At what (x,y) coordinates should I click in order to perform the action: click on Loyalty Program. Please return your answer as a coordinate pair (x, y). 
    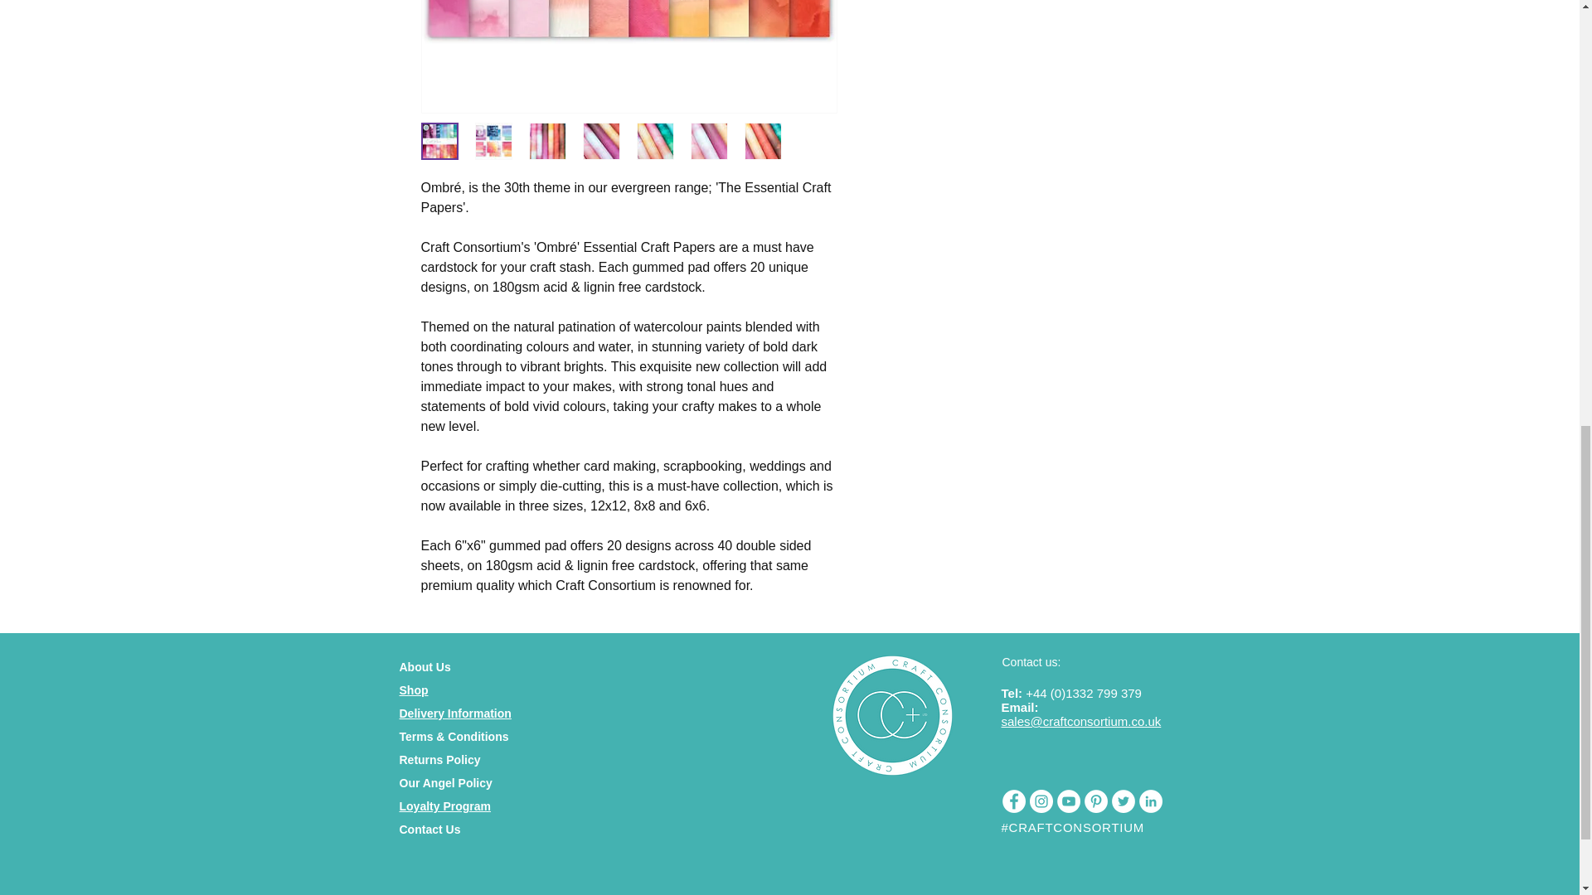
    Looking at the image, I should click on (444, 805).